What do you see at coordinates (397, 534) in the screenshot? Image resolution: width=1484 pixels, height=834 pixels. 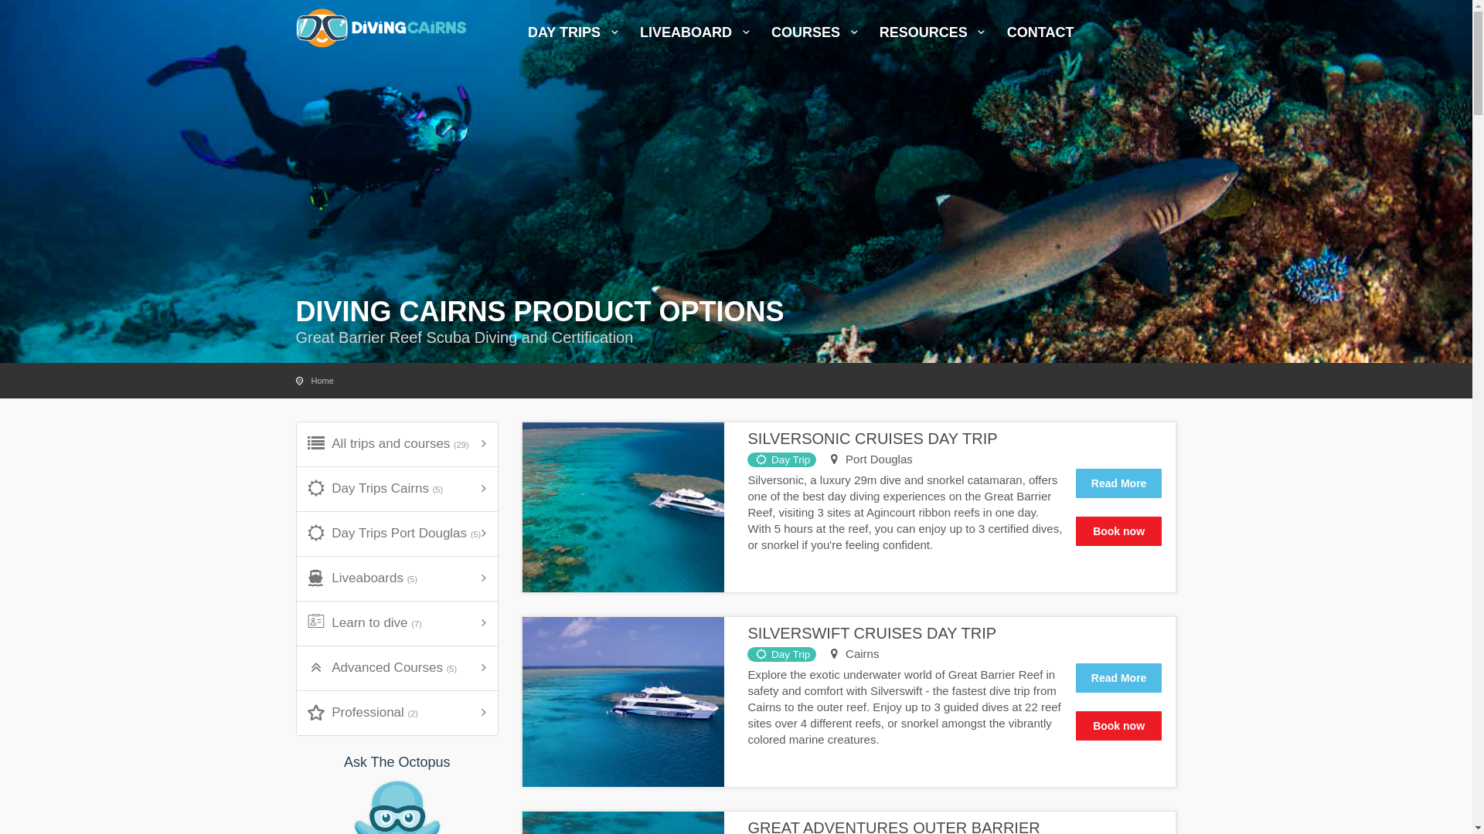 I see `Day Trips Port Douglas (5)` at bounding box center [397, 534].